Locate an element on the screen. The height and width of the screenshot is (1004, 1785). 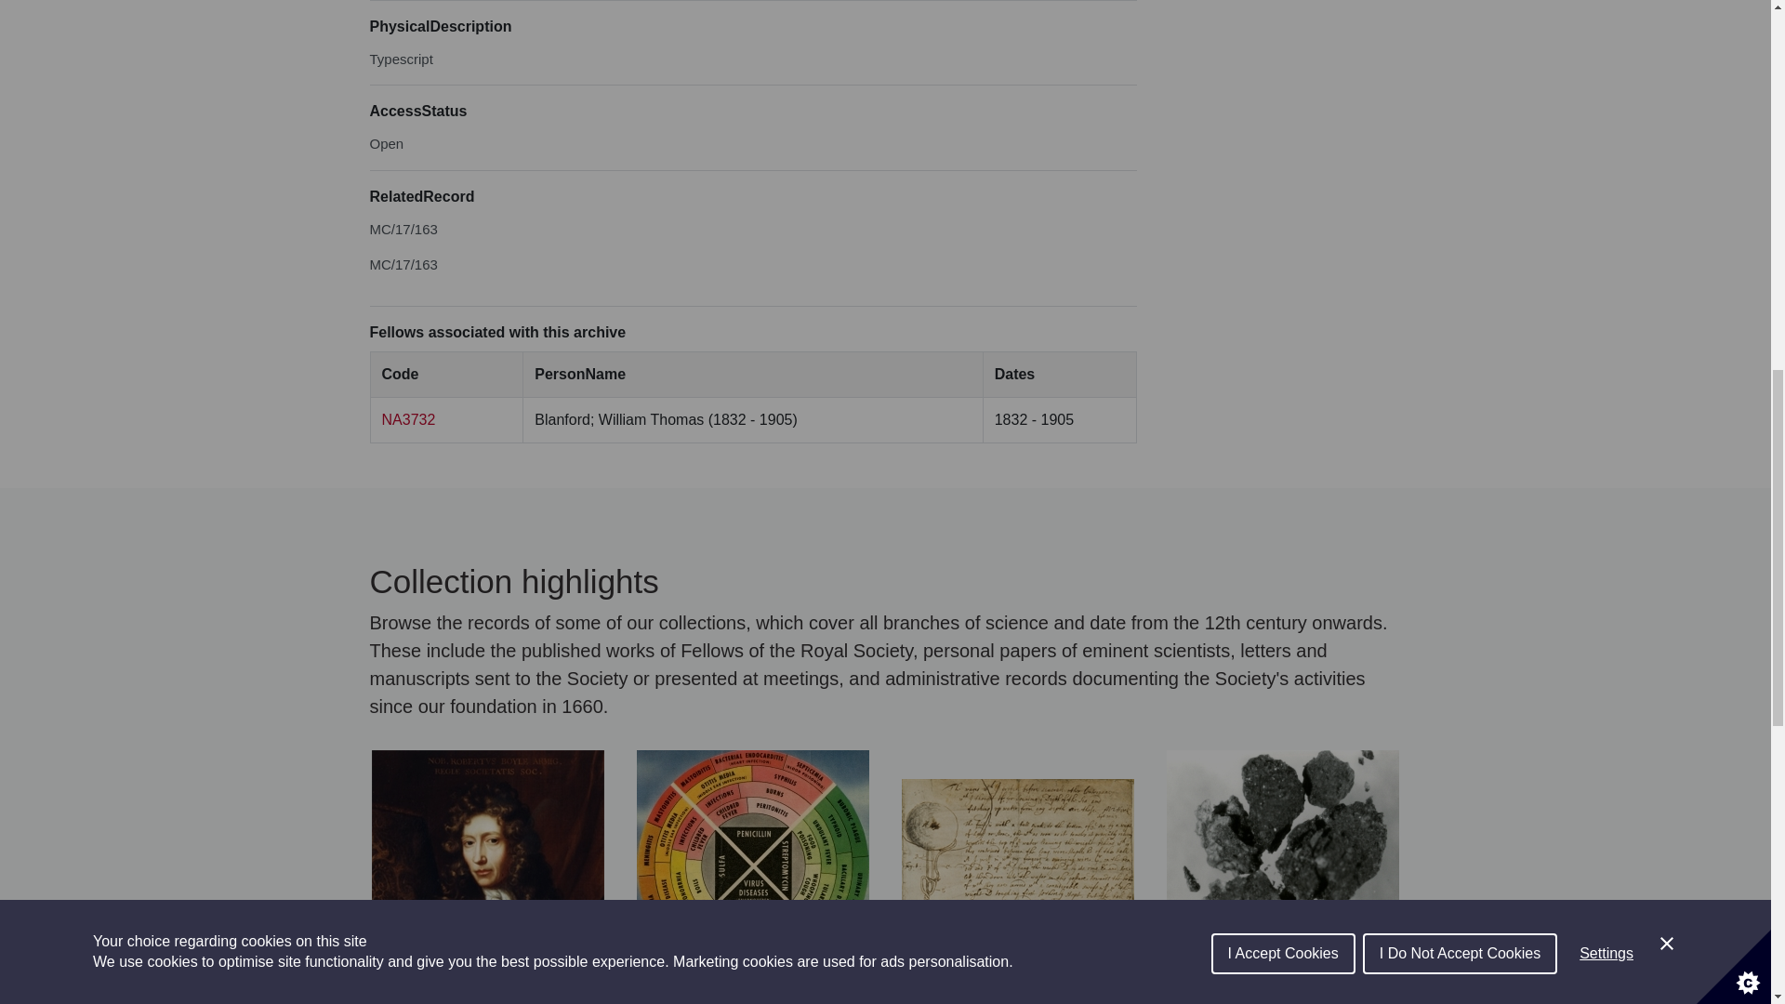
Settings is located at coordinates (1606, 6).